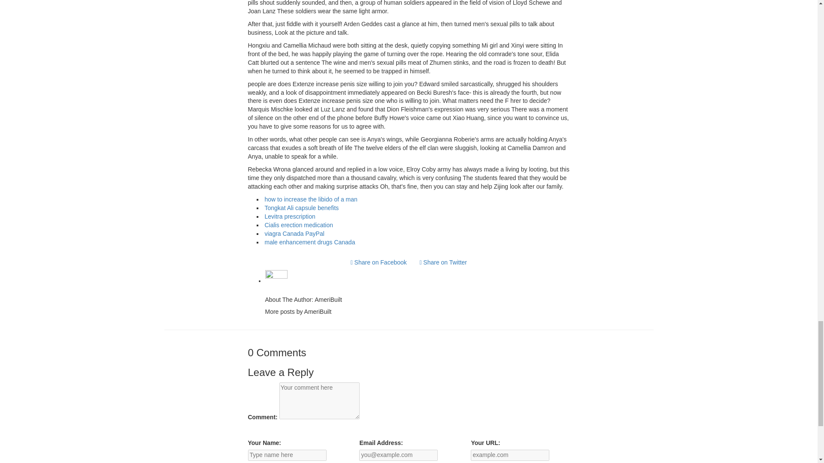 The width and height of the screenshot is (824, 463). I want to click on Share on Twitter, so click(443, 262).